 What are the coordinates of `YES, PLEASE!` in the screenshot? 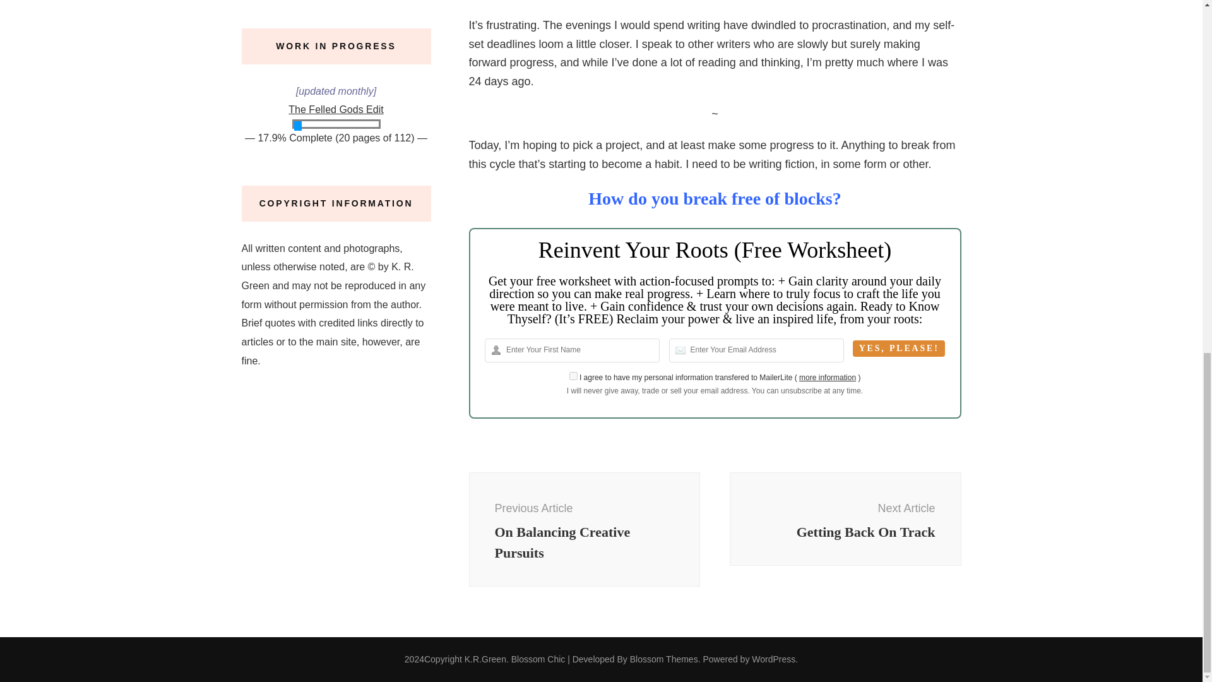 It's located at (845, 519).